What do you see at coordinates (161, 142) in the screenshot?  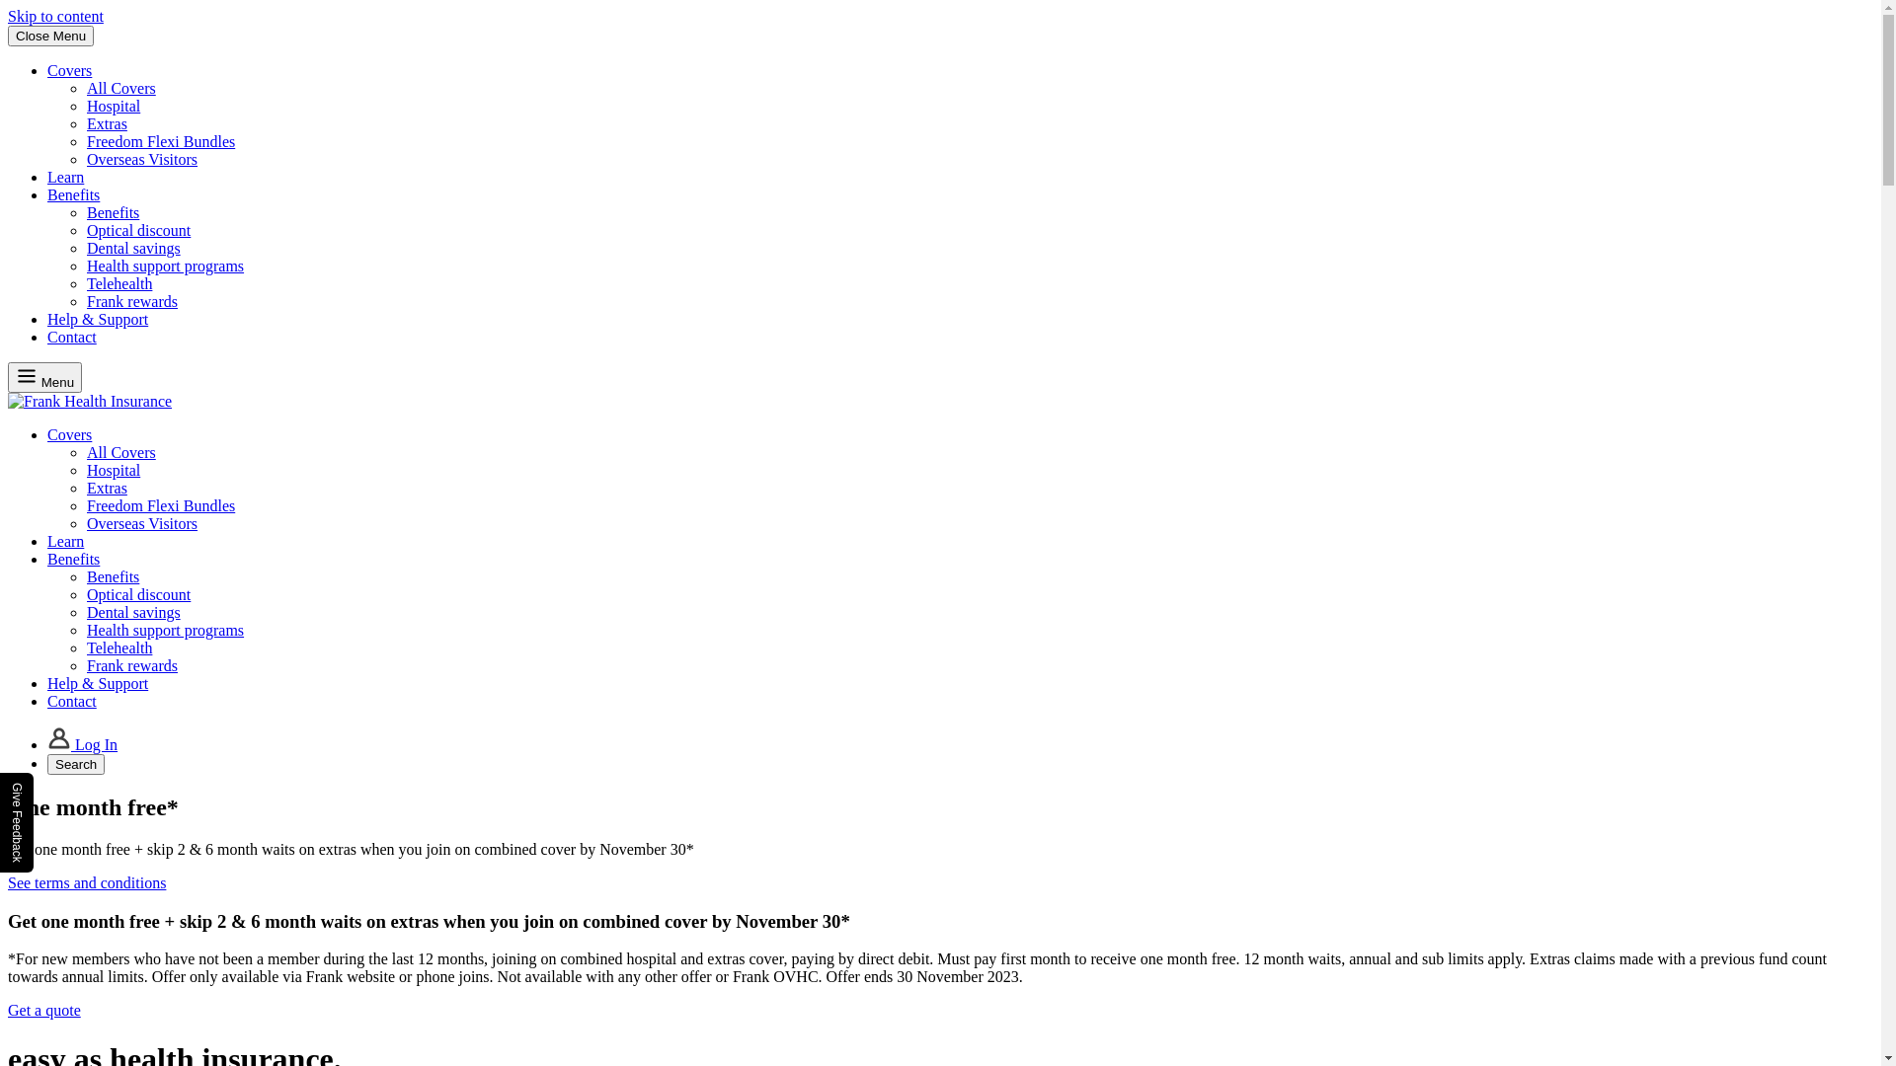 I see `Freedom Flexi Bundles` at bounding box center [161, 142].